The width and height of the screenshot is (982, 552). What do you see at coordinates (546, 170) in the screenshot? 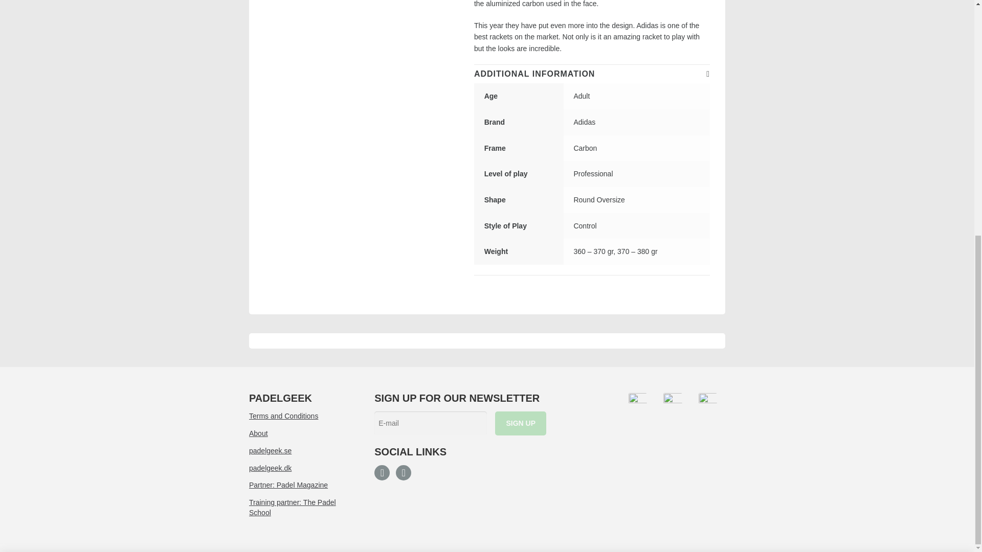
I see `Compare Products` at bounding box center [546, 170].